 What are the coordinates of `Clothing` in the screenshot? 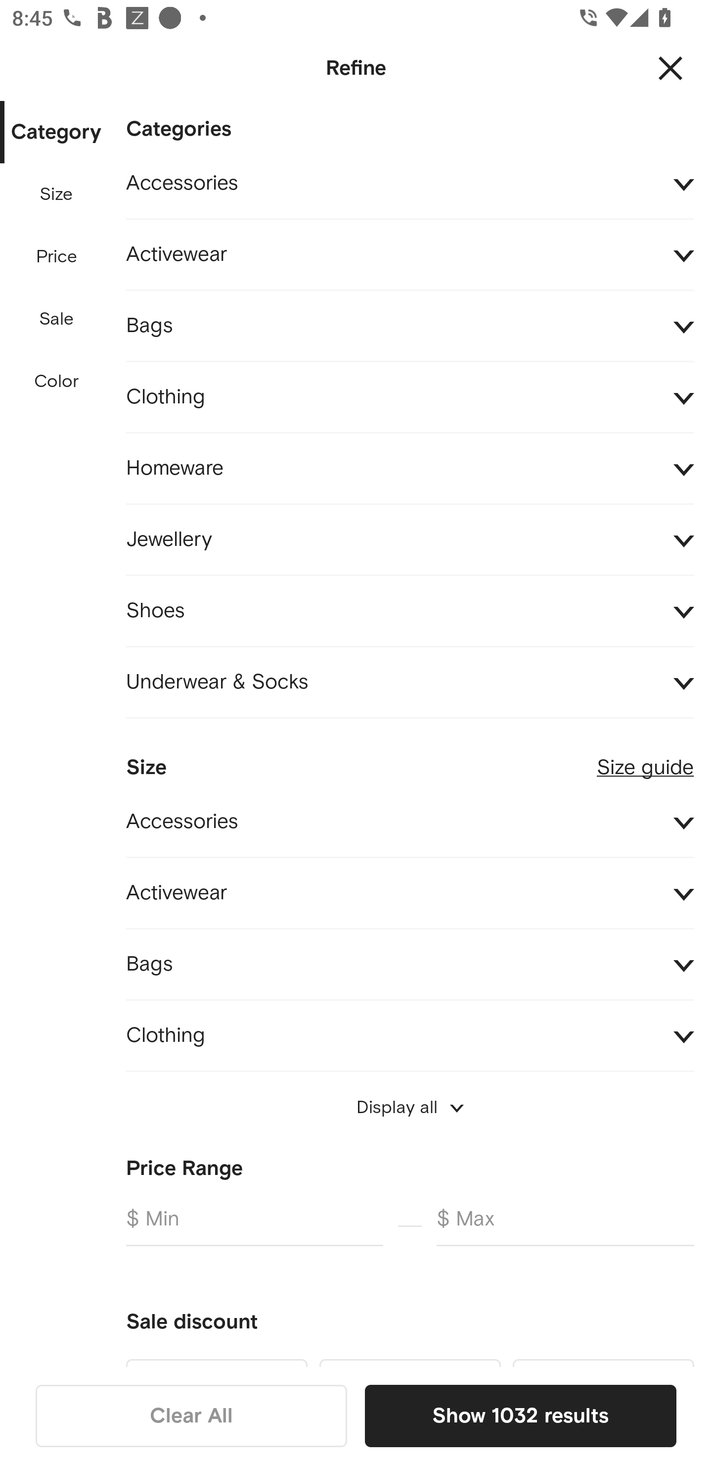 It's located at (410, 398).